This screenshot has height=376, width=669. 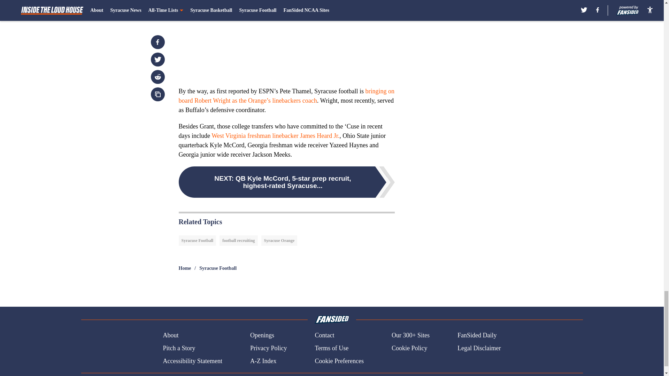 I want to click on Home, so click(x=185, y=268).